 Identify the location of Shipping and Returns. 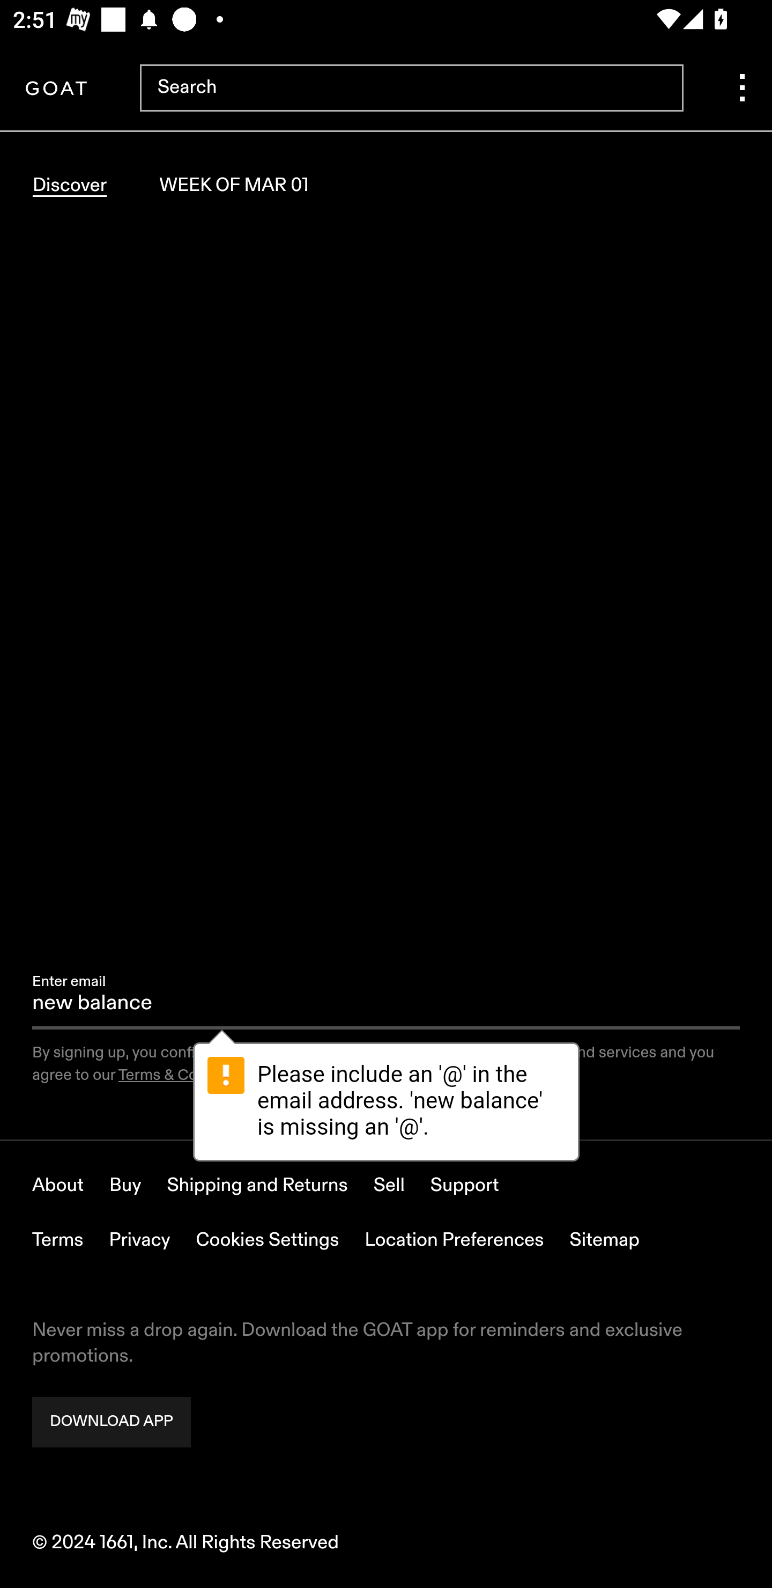
(257, 1186).